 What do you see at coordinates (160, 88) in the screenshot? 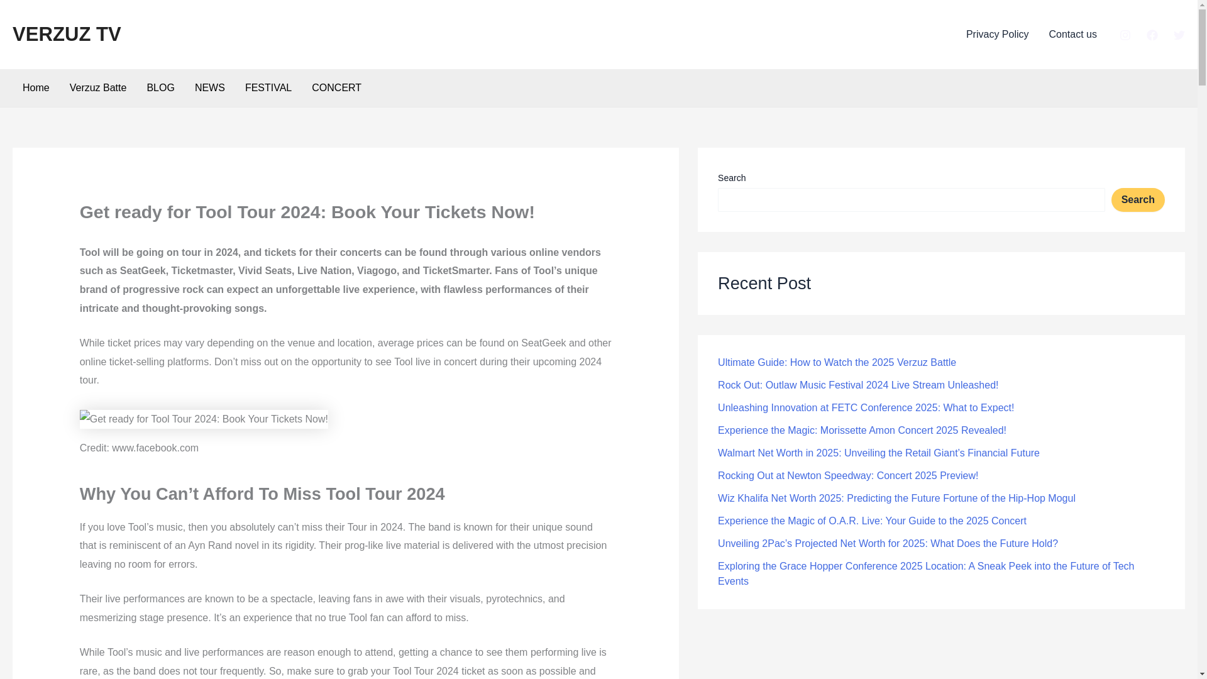
I see `BLOG` at bounding box center [160, 88].